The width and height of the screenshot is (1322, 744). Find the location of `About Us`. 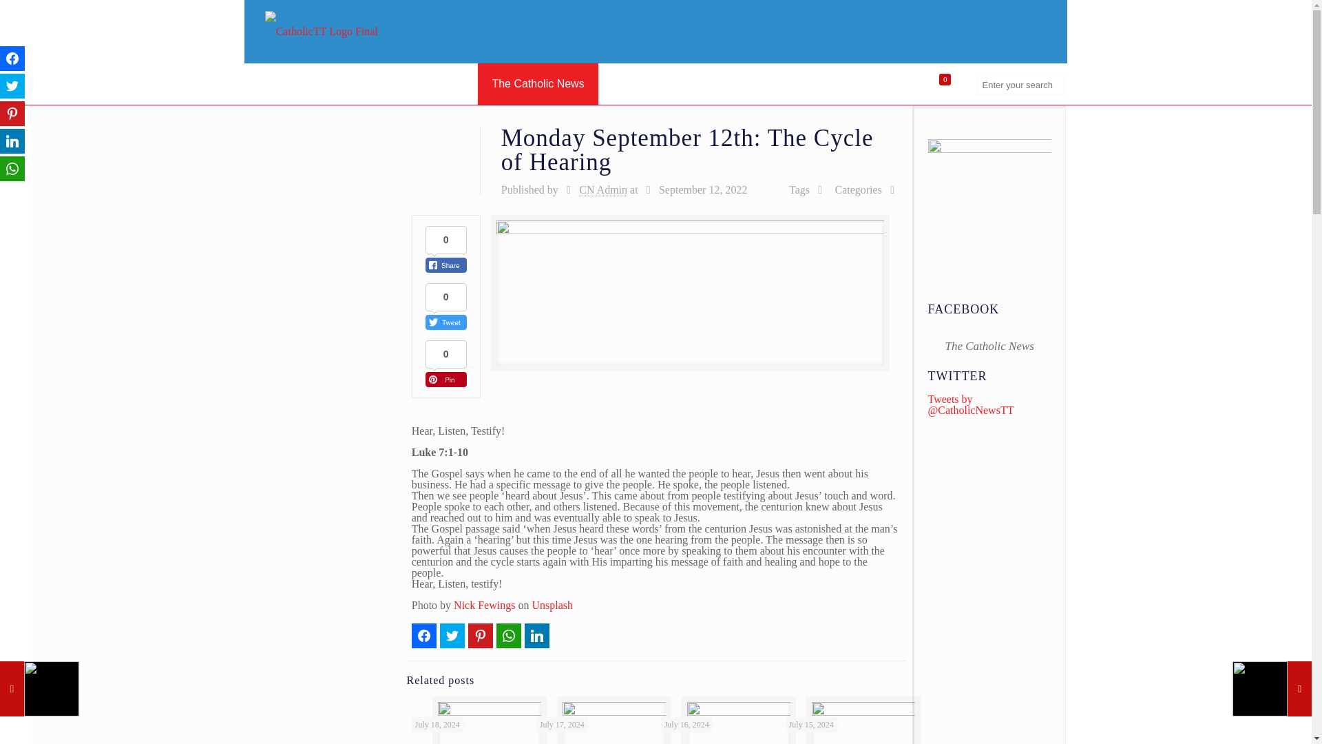

About Us is located at coordinates (337, 84).